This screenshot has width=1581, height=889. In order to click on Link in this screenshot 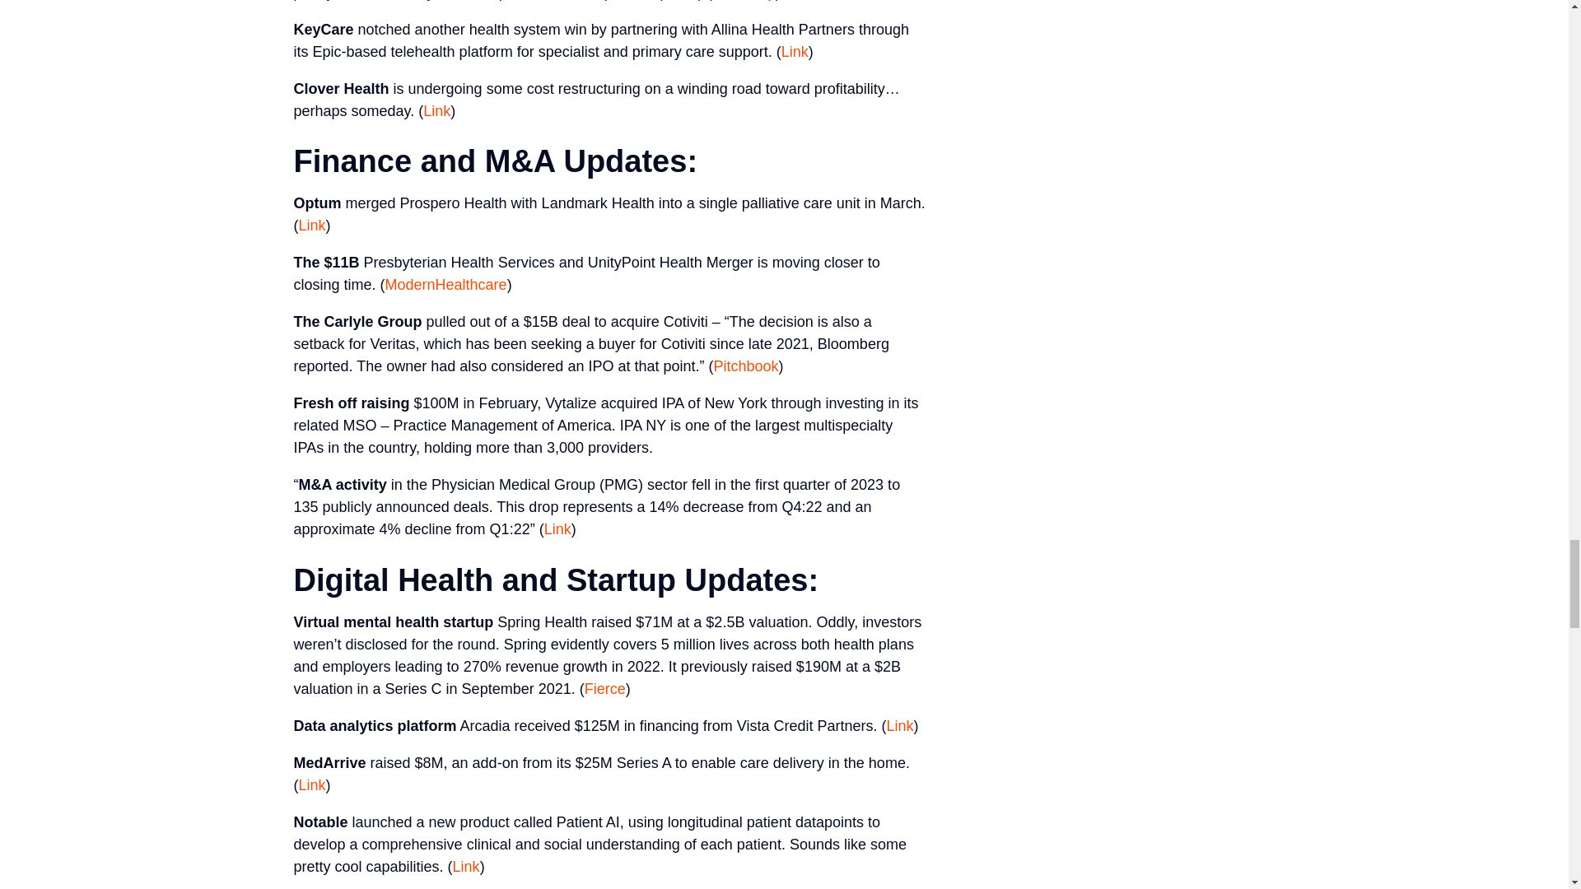, I will do `click(466, 866)`.